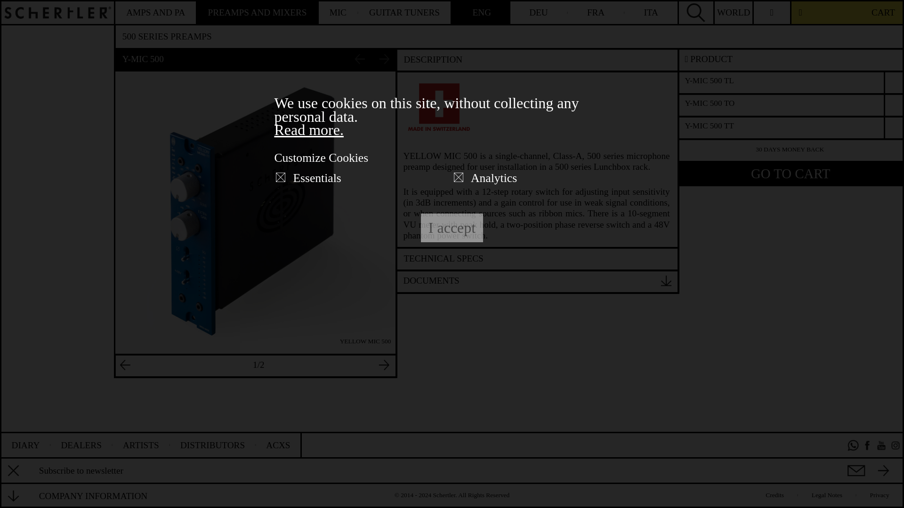 Image resolution: width=904 pixels, height=508 pixels. Describe the element at coordinates (404, 12) in the screenshot. I see `GUITAR TUNERS` at that location.